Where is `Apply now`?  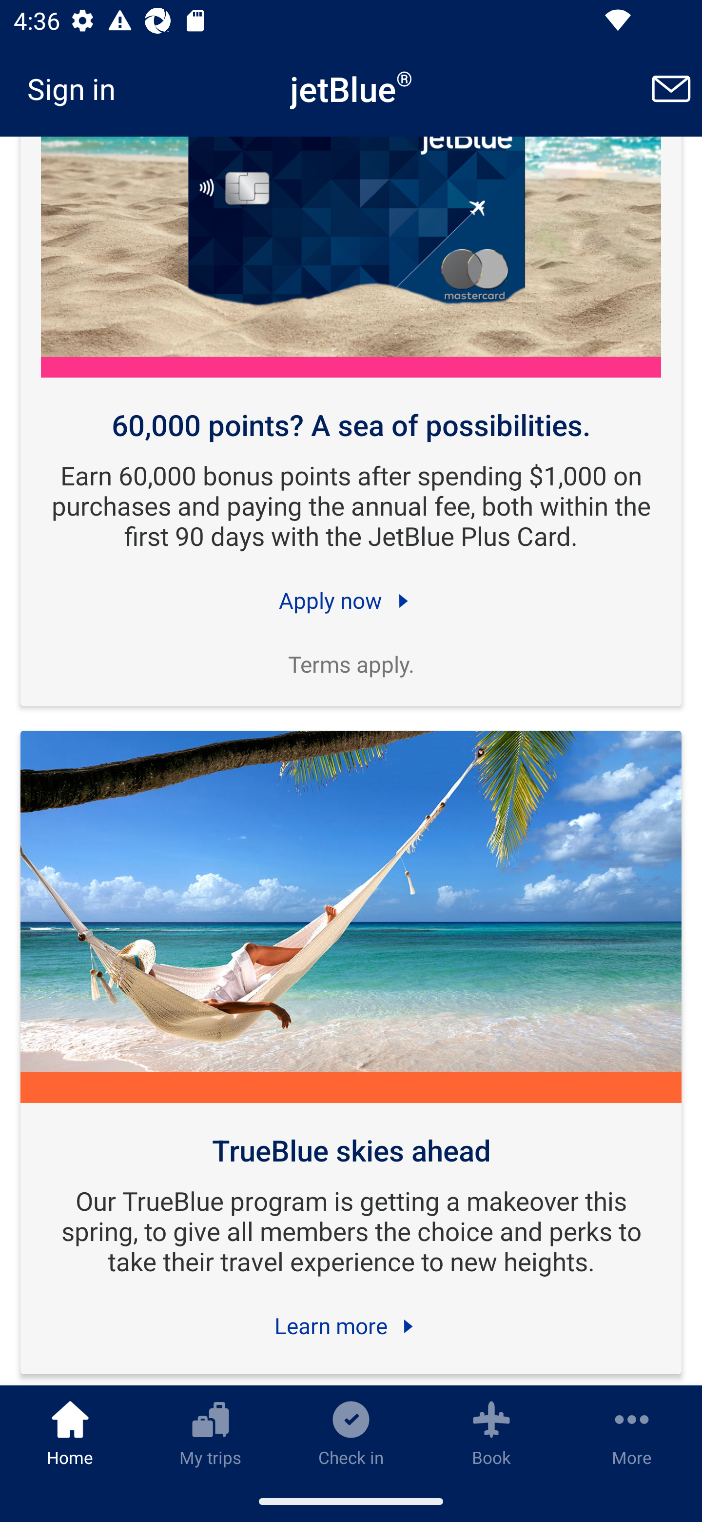
Apply now is located at coordinates (351, 600).